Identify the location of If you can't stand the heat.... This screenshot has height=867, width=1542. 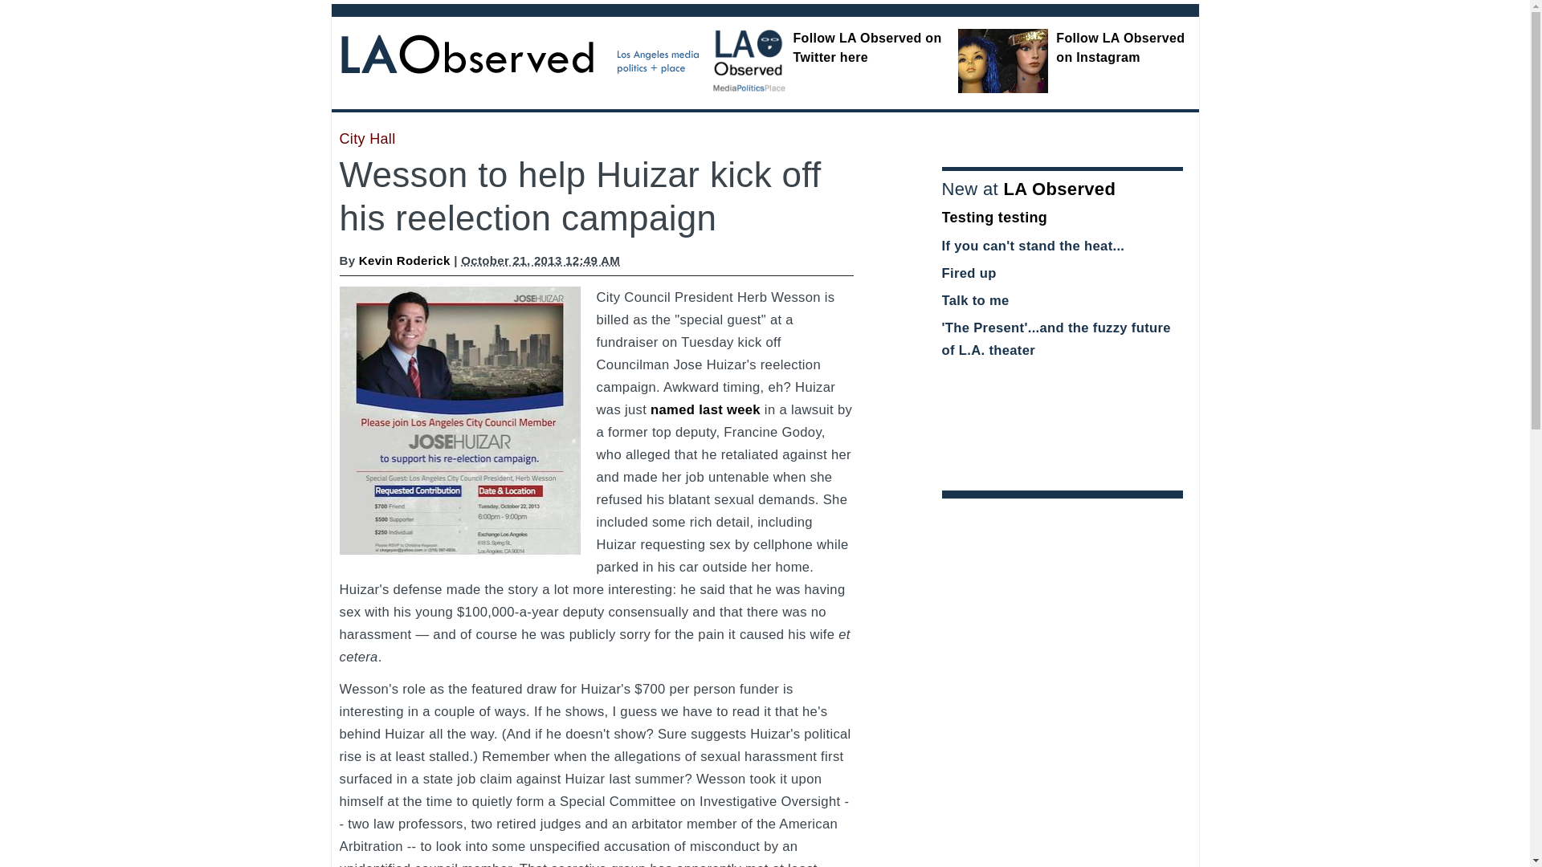
(1032, 246).